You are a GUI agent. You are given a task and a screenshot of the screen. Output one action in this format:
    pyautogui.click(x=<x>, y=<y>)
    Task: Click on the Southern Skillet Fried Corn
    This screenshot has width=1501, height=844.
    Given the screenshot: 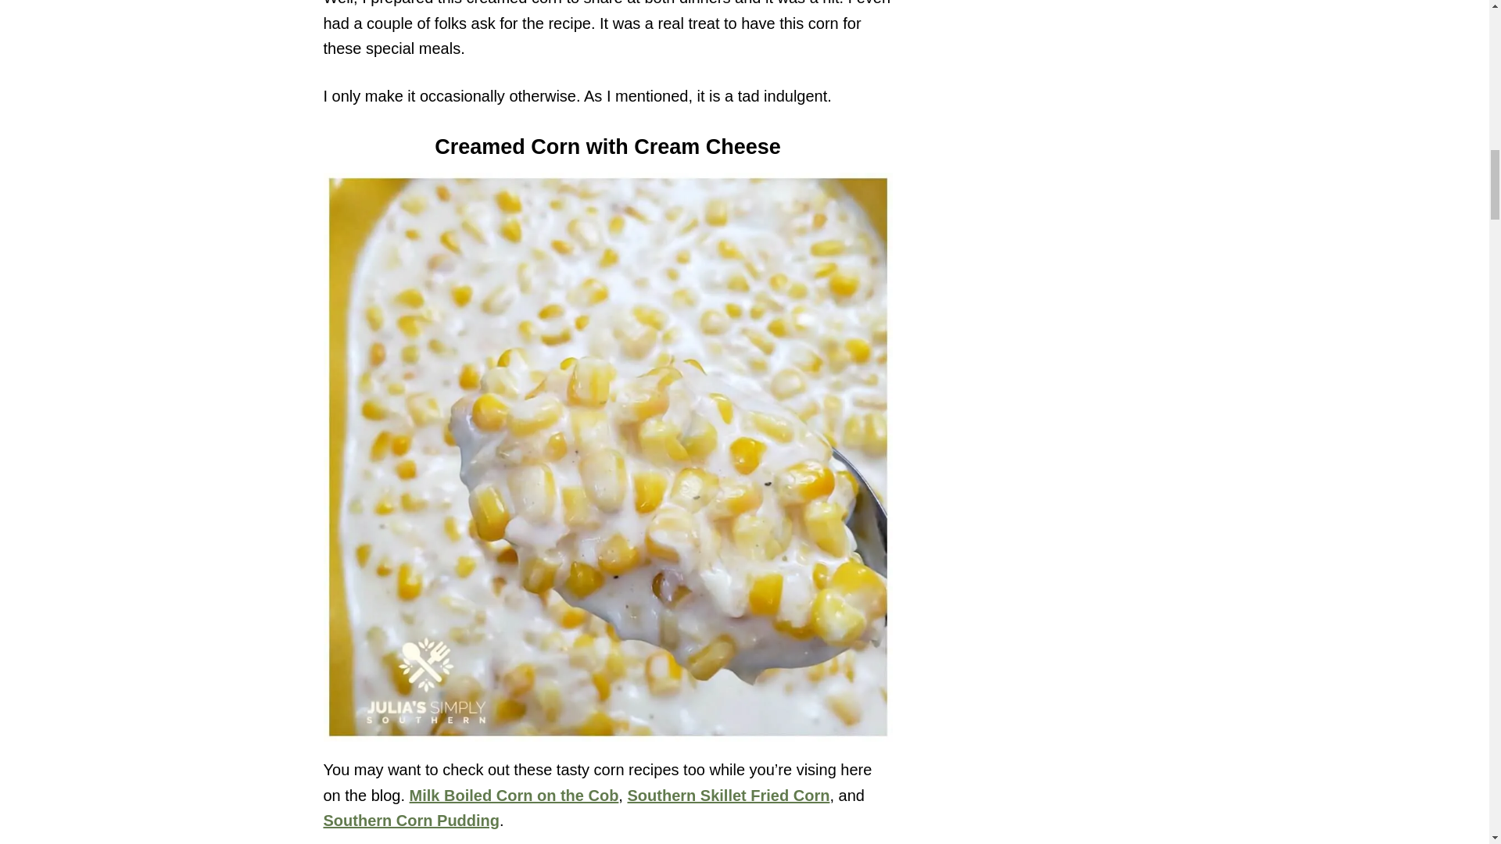 What is the action you would take?
    pyautogui.click(x=729, y=796)
    